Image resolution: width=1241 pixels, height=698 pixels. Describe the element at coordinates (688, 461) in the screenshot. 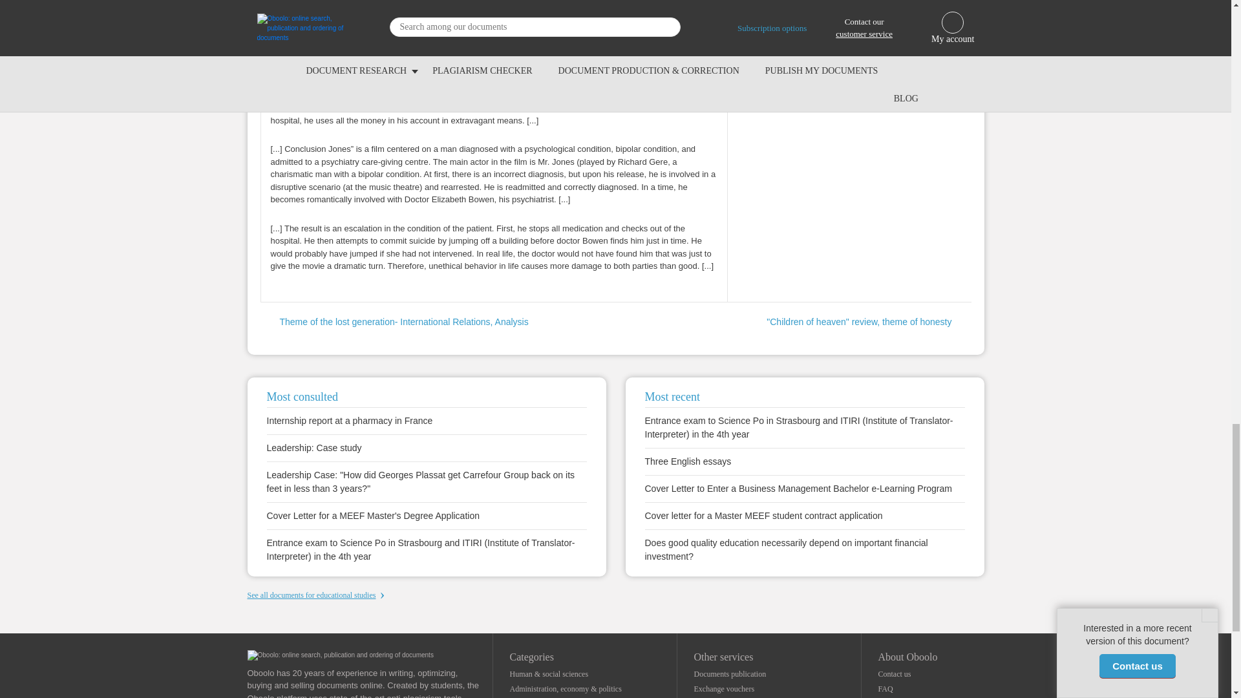

I see `Three English essays` at that location.